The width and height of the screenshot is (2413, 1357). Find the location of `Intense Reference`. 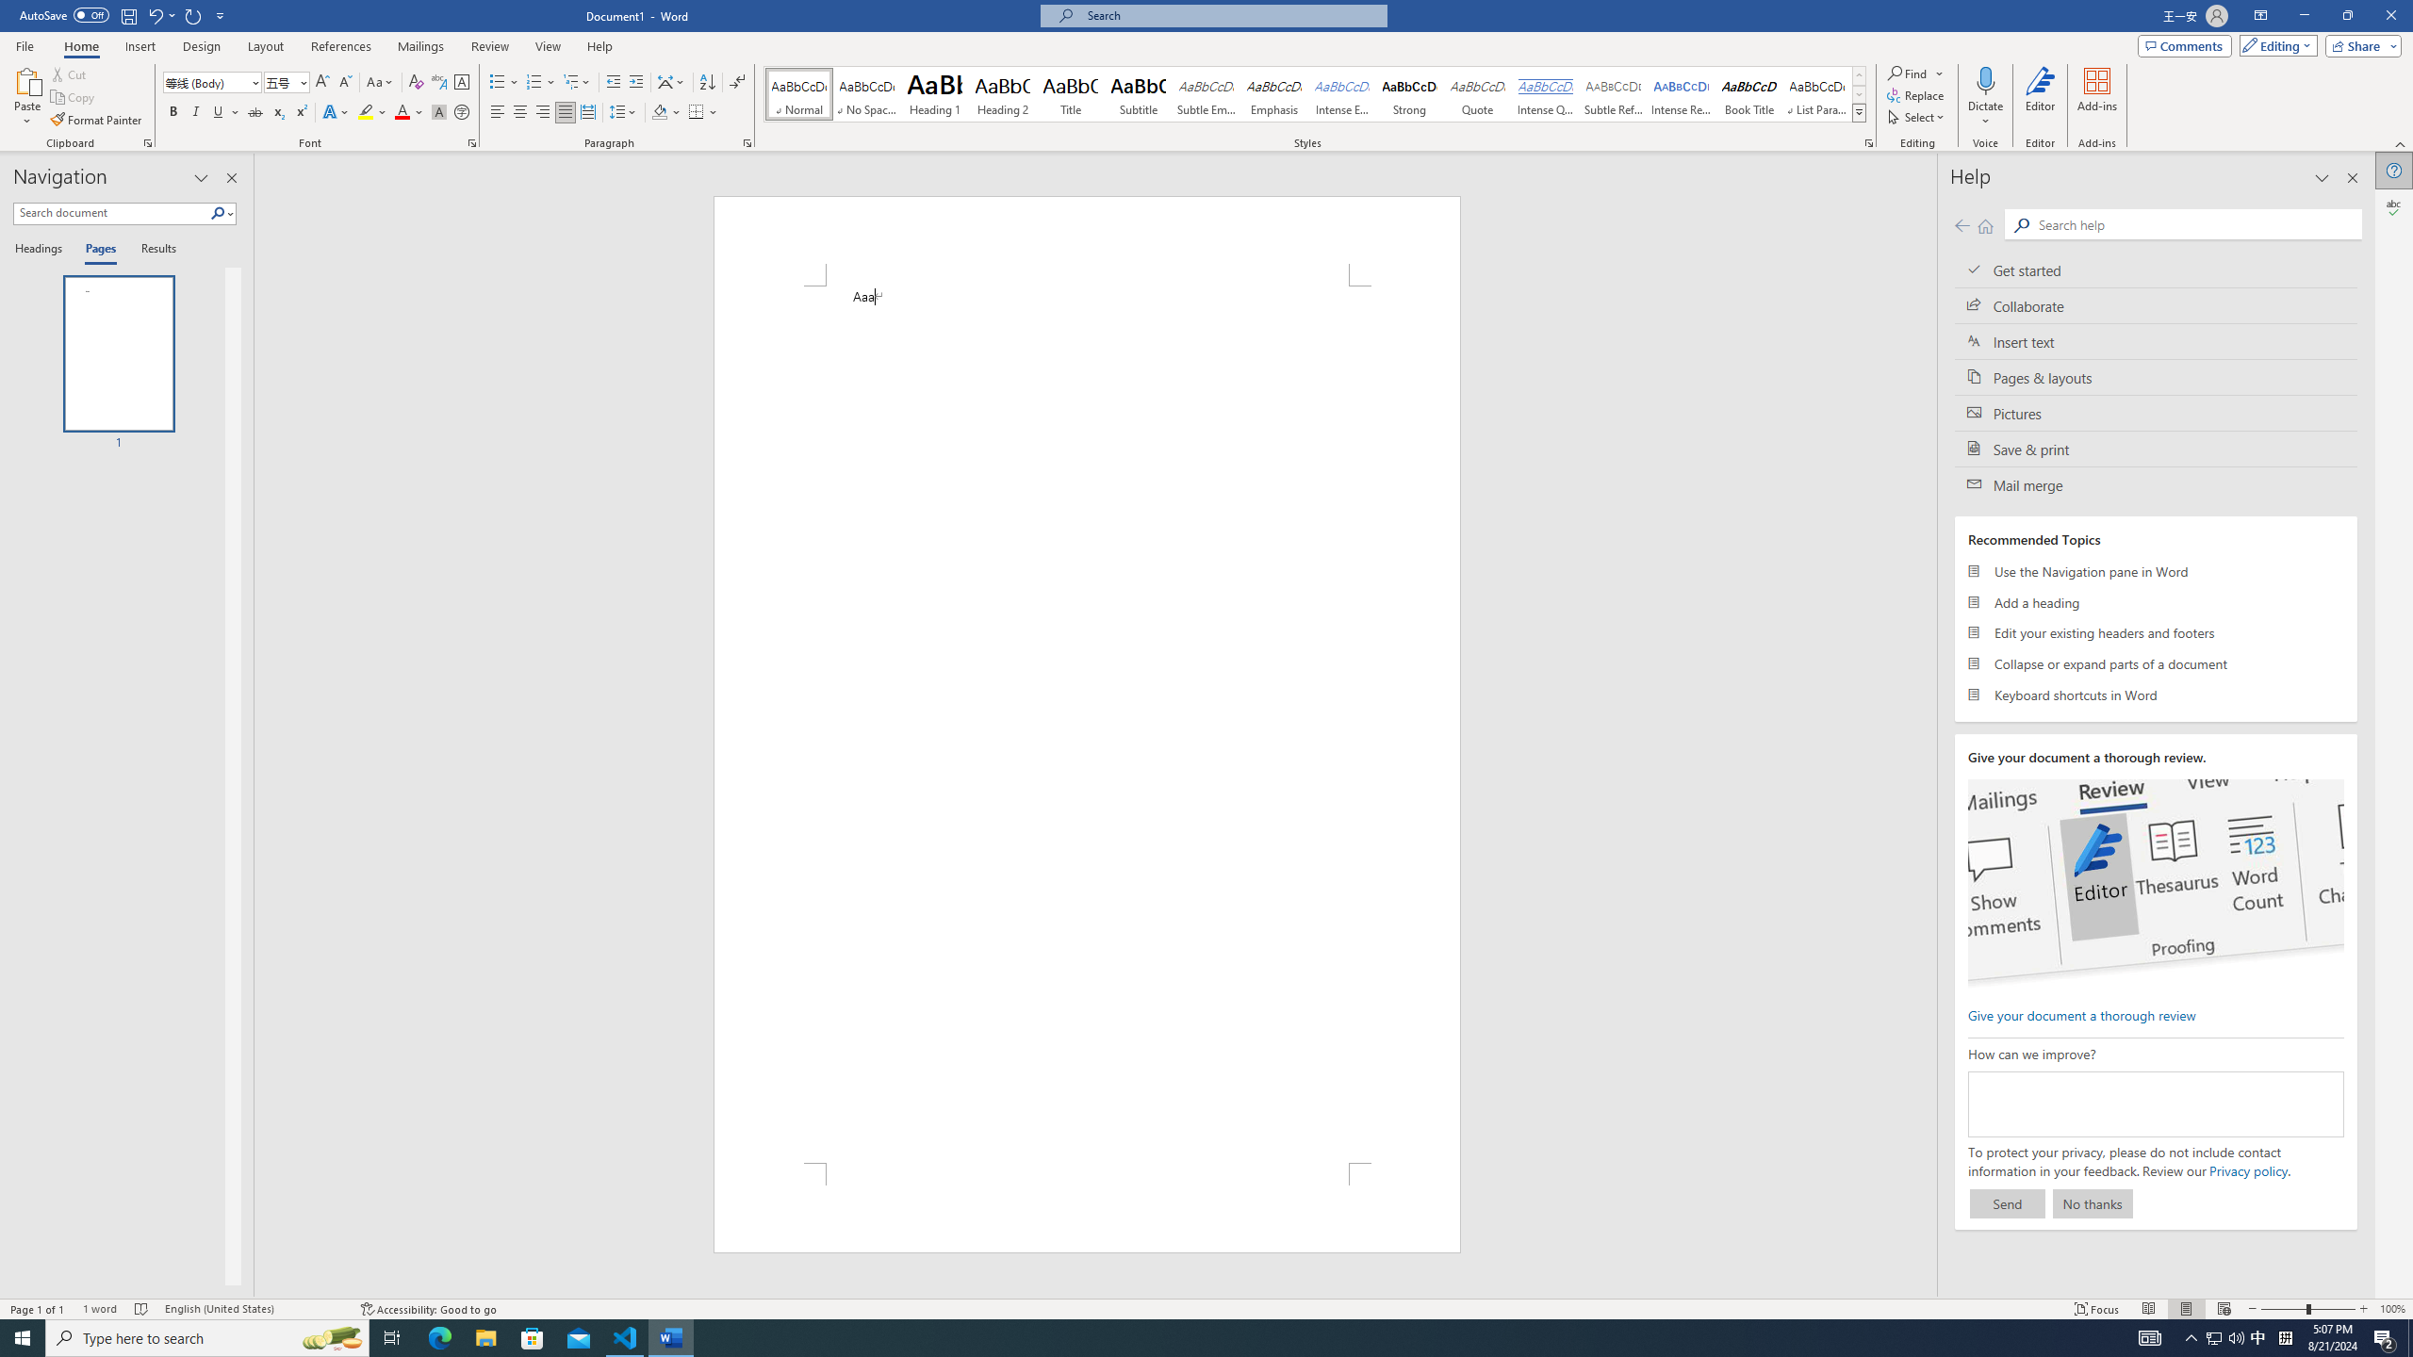

Intense Reference is located at coordinates (1682, 94).